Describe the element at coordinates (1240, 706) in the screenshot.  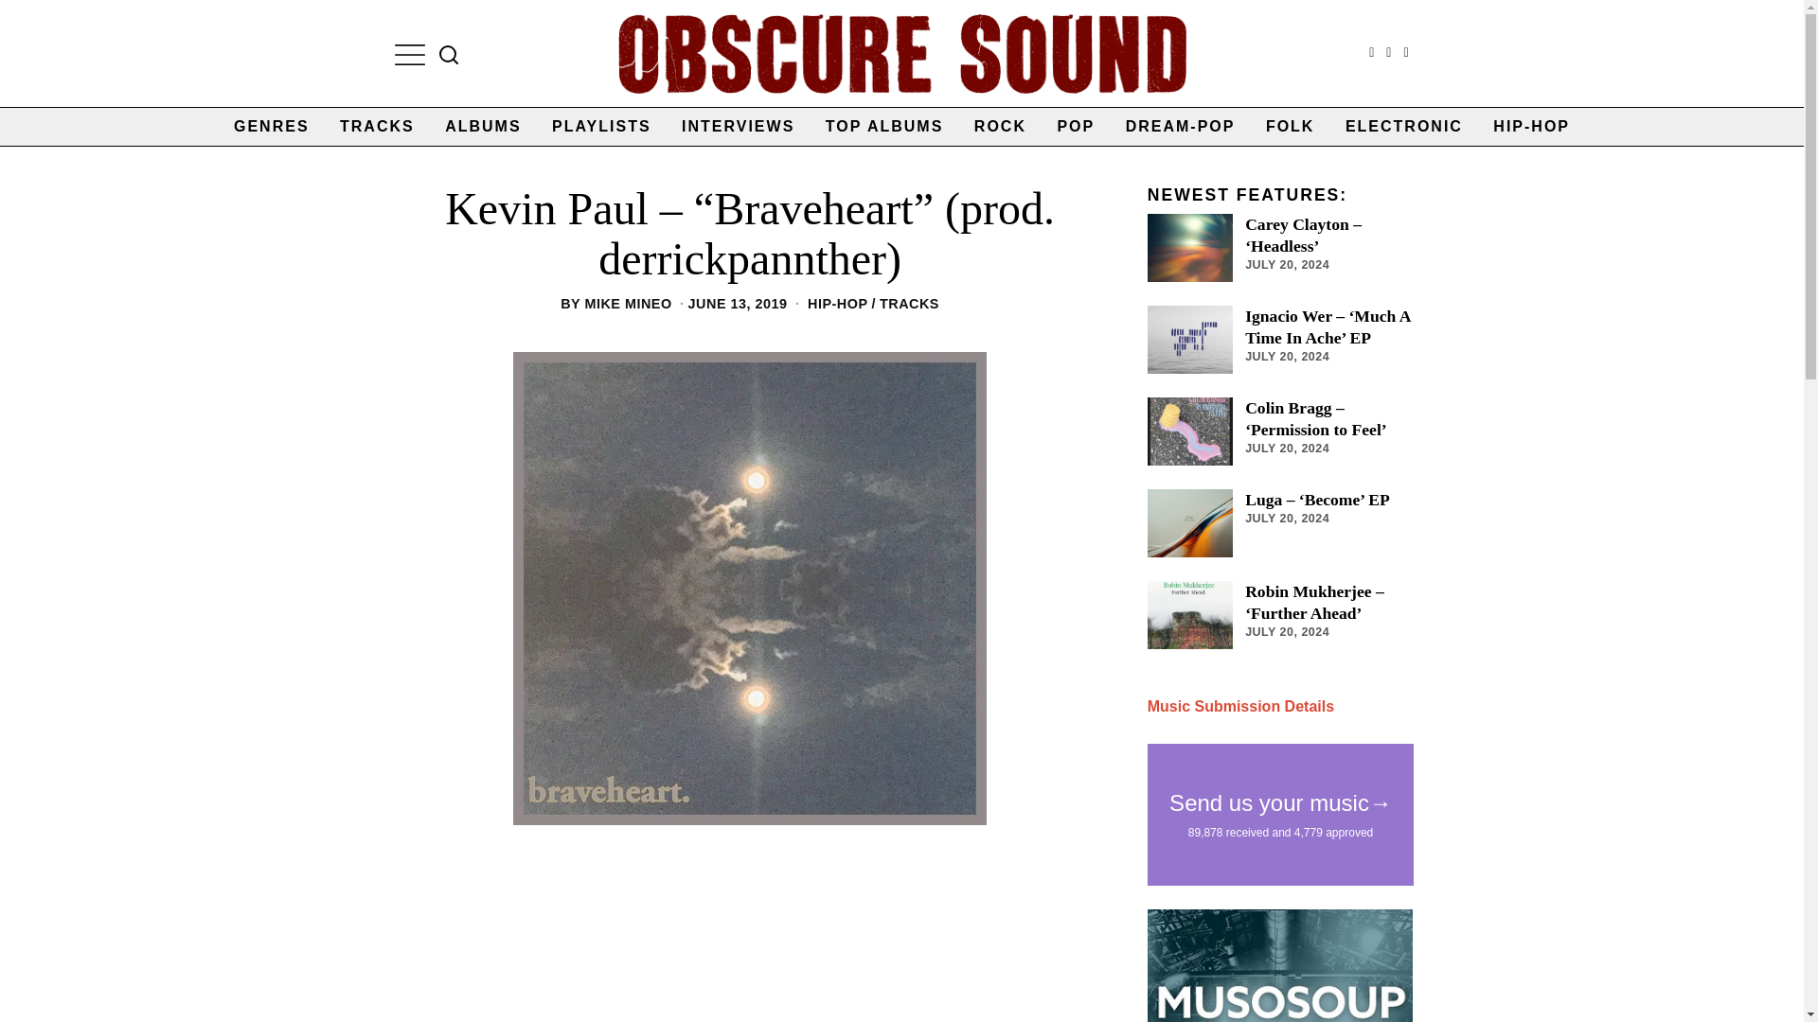
I see `Send music` at that location.